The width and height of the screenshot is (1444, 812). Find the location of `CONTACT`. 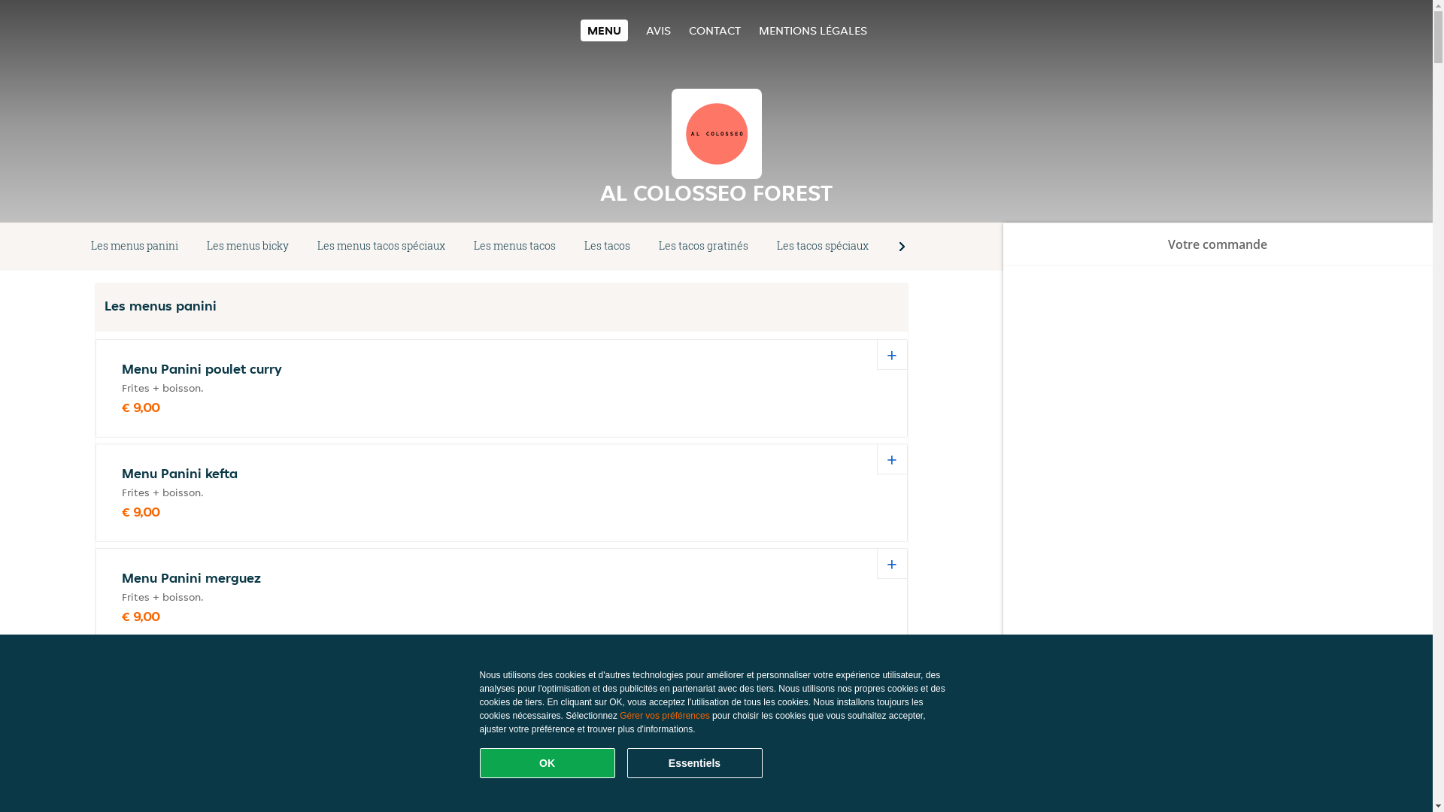

CONTACT is located at coordinates (714, 30).